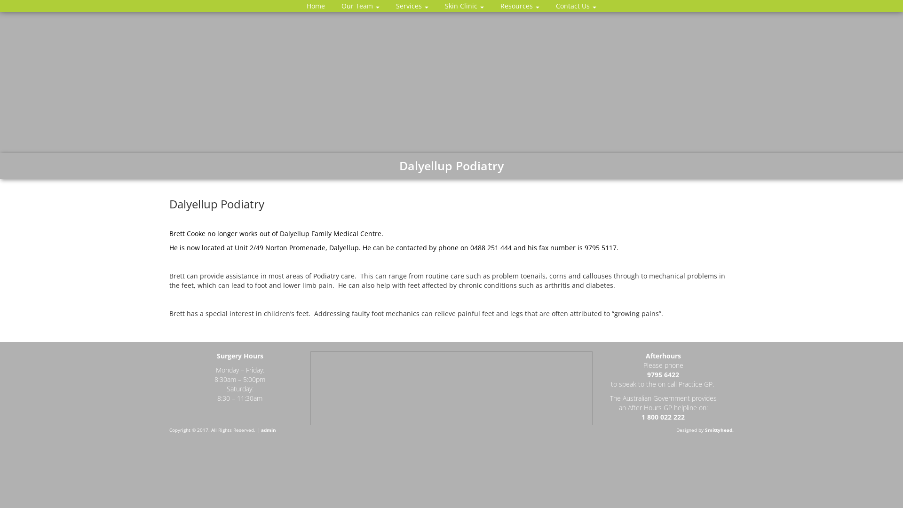 This screenshot has width=903, height=508. Describe the element at coordinates (720, 430) in the screenshot. I see `Smittyhead.` at that location.